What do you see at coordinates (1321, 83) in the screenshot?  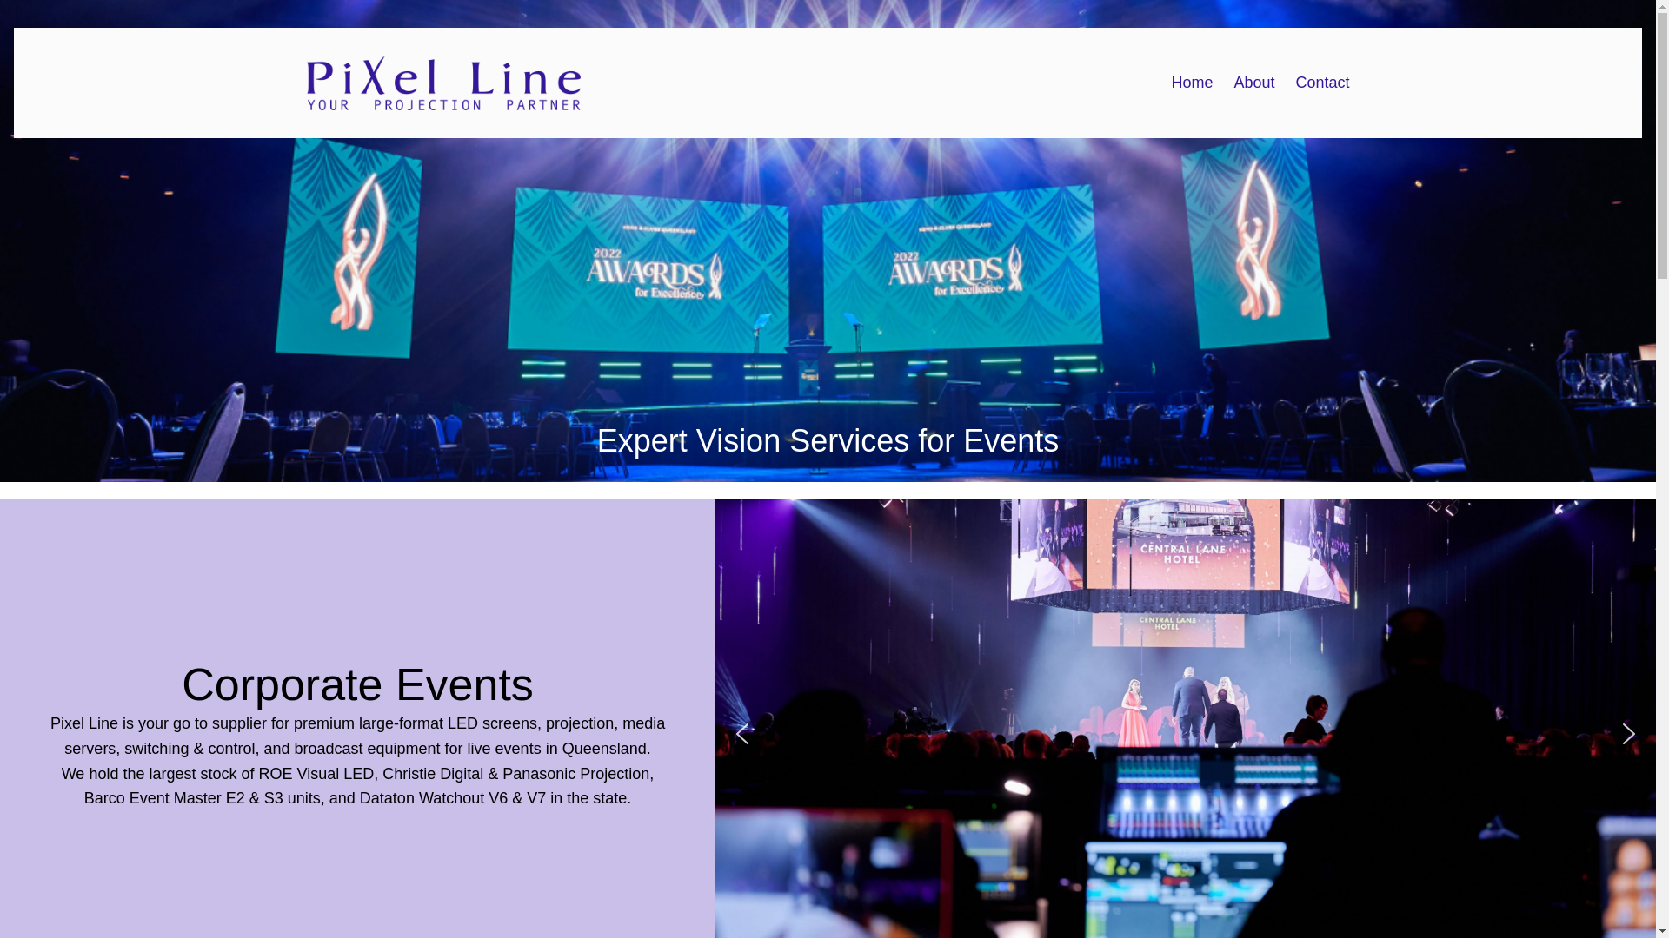 I see `Contact` at bounding box center [1321, 83].